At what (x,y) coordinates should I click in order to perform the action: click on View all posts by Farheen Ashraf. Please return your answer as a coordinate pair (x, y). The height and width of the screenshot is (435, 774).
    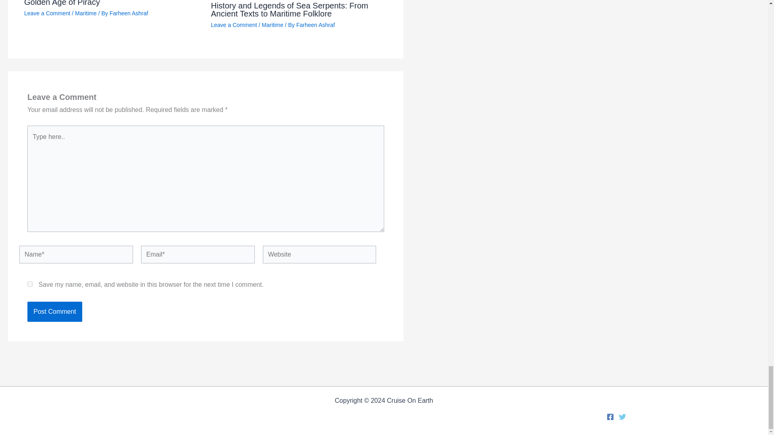
    Looking at the image, I should click on (316, 25).